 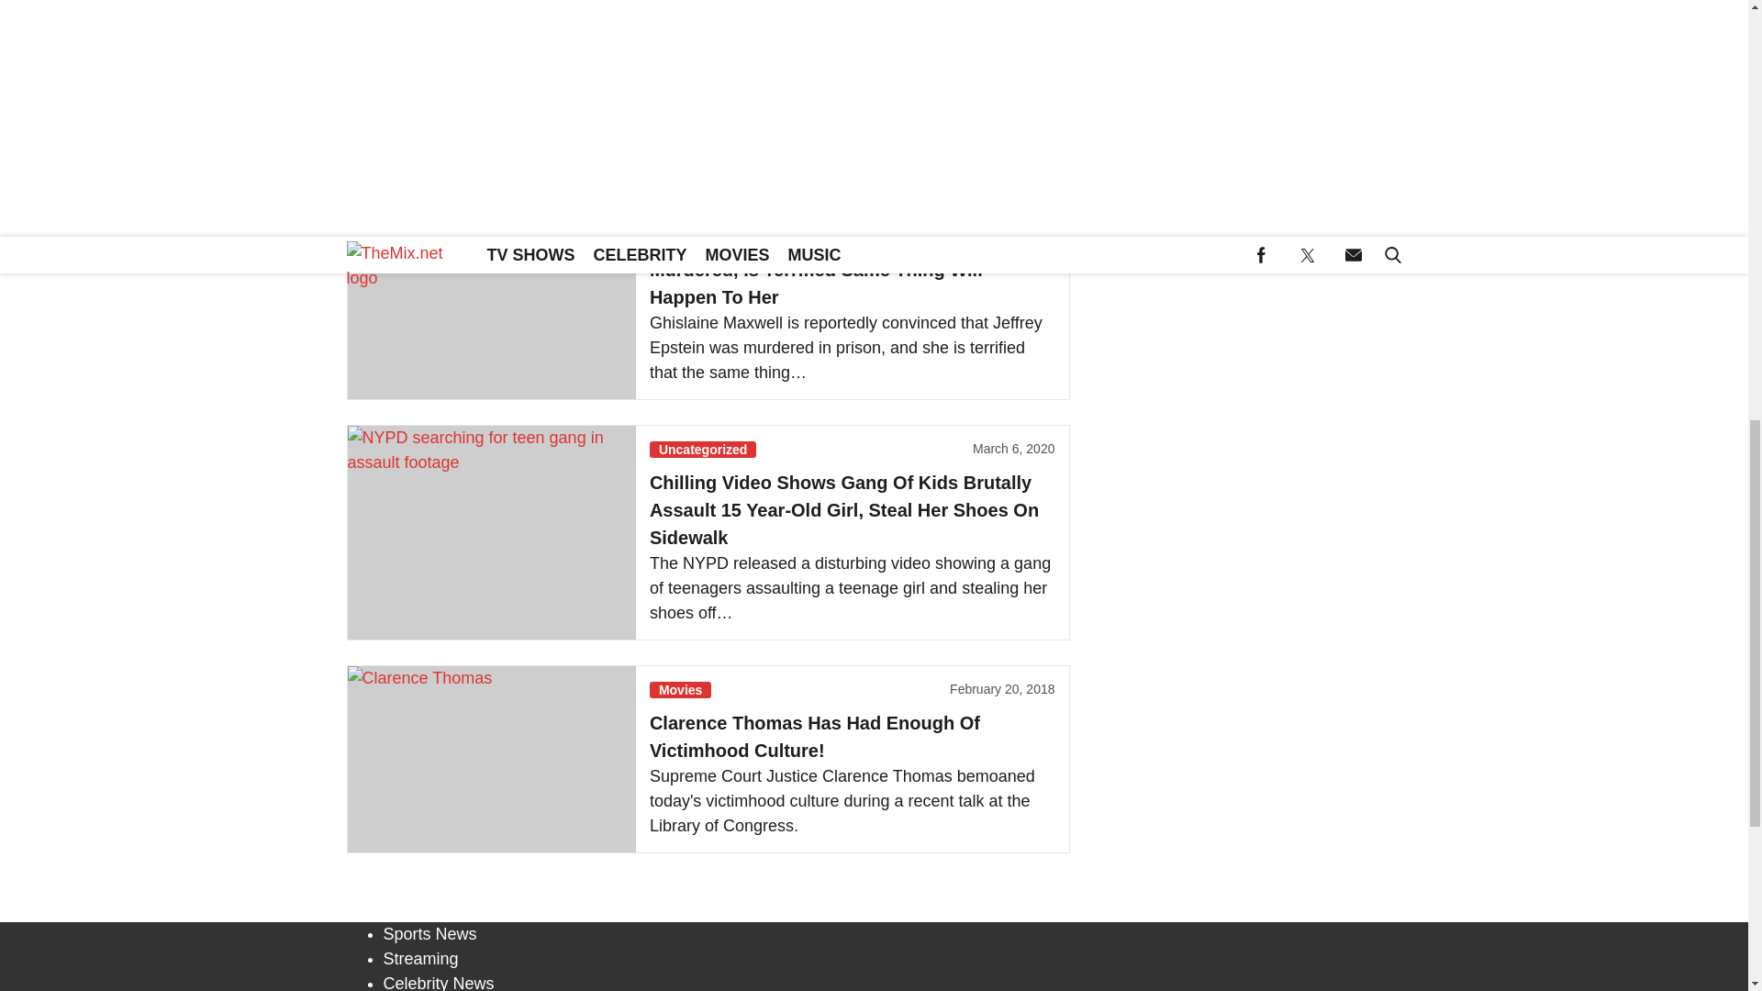 I want to click on TV Shows, so click(x=689, y=209).